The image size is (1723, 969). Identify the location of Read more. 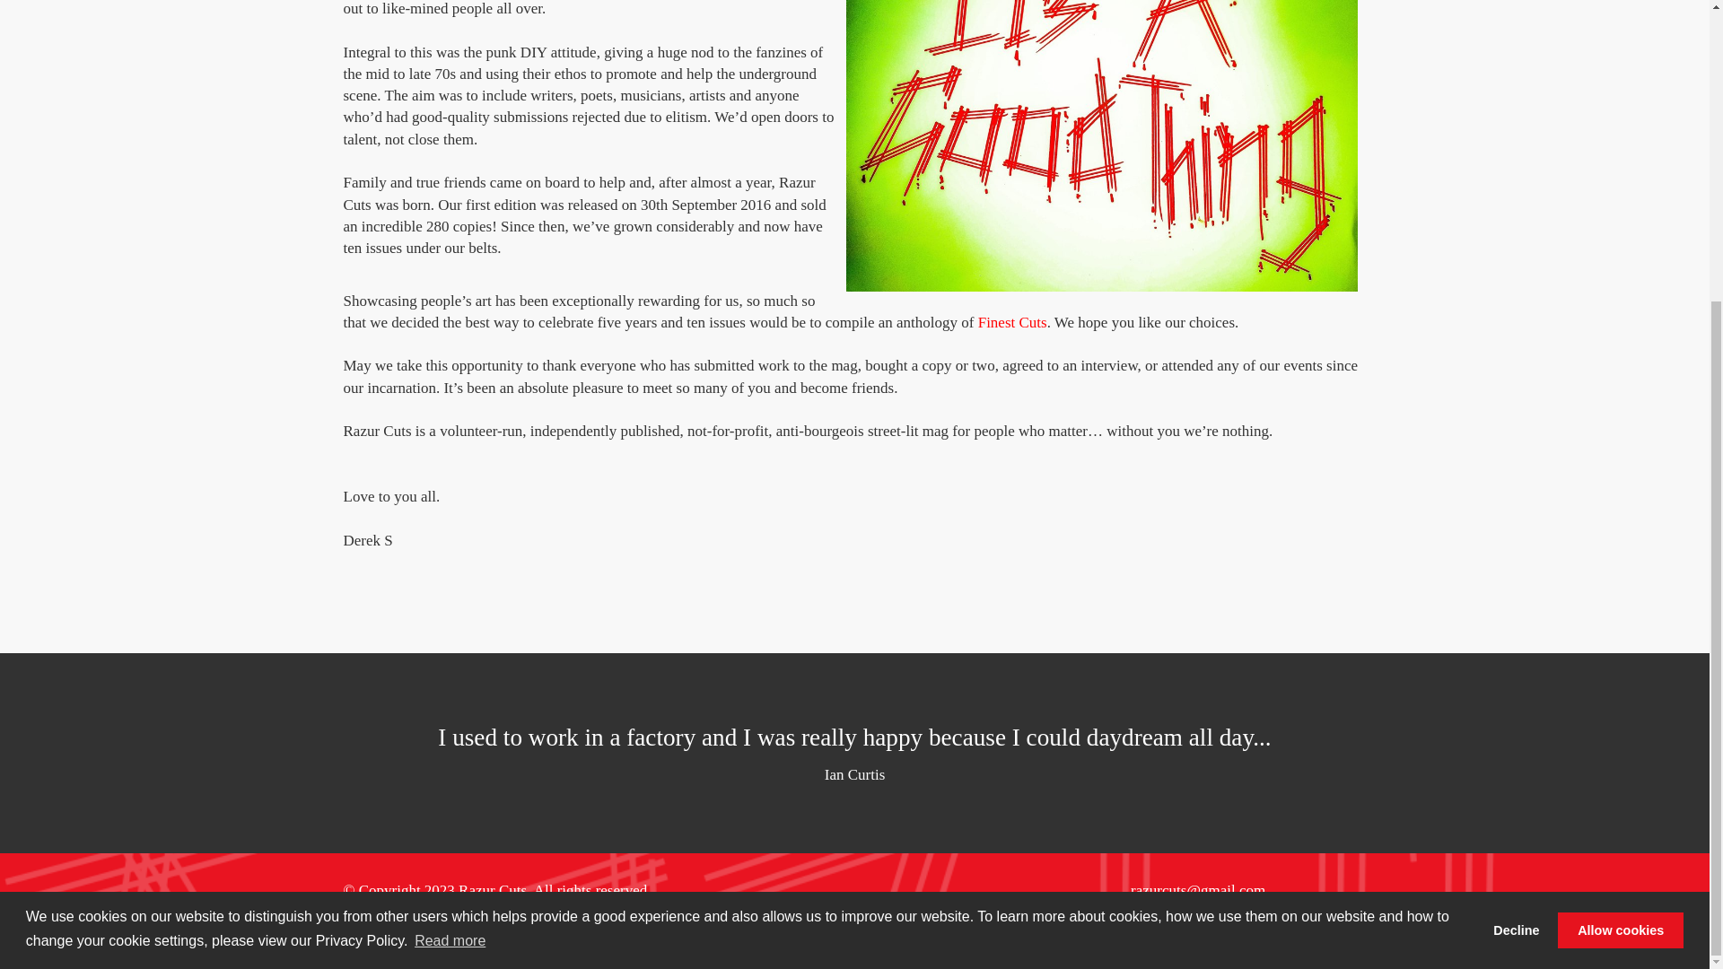
(450, 513).